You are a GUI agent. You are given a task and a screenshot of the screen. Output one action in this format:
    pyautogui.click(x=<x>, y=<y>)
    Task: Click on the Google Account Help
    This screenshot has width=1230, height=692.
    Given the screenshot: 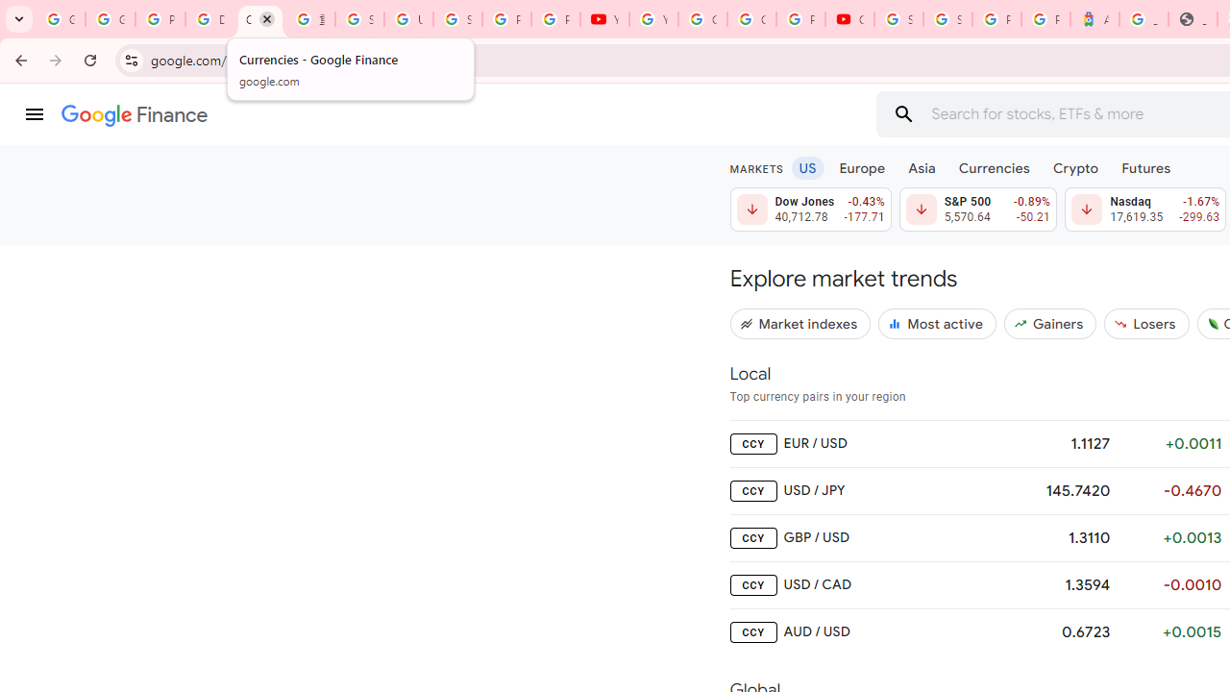 What is the action you would take?
    pyautogui.click(x=702, y=19)
    